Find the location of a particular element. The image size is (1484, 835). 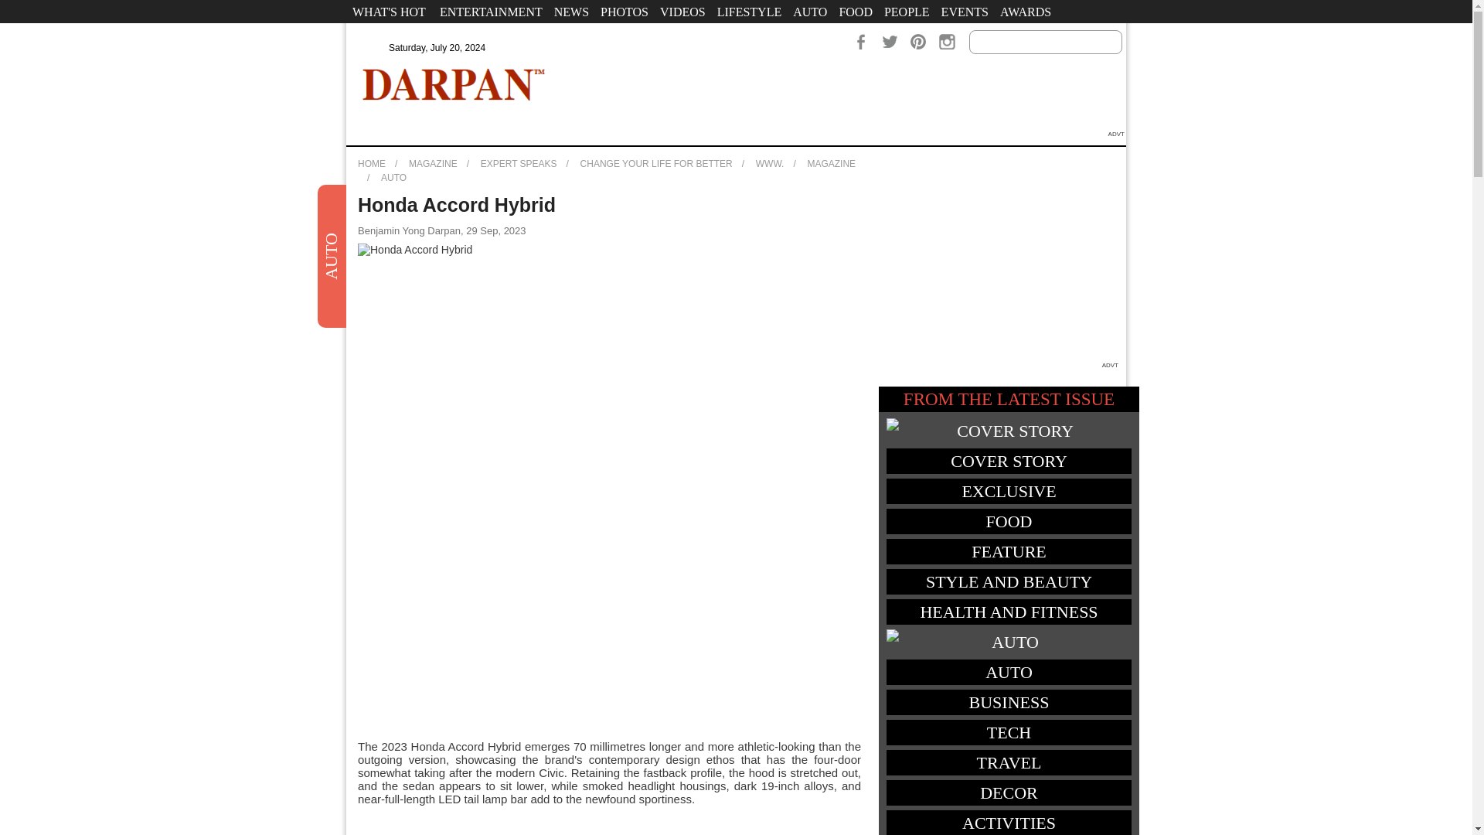

NEWS is located at coordinates (571, 12).